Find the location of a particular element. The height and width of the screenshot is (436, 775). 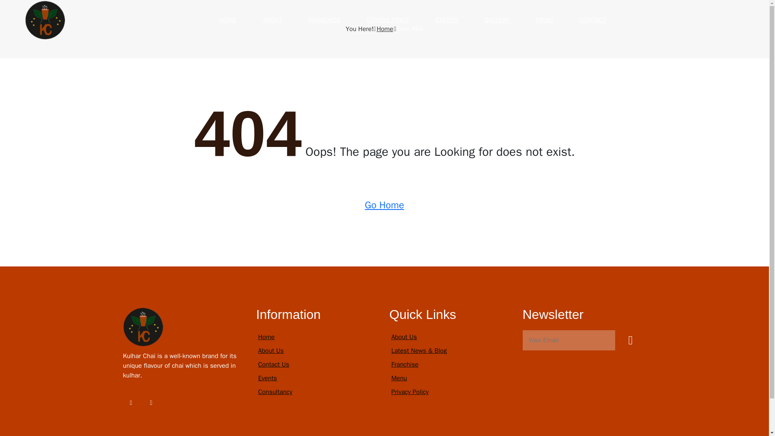

About Us is located at coordinates (270, 350).